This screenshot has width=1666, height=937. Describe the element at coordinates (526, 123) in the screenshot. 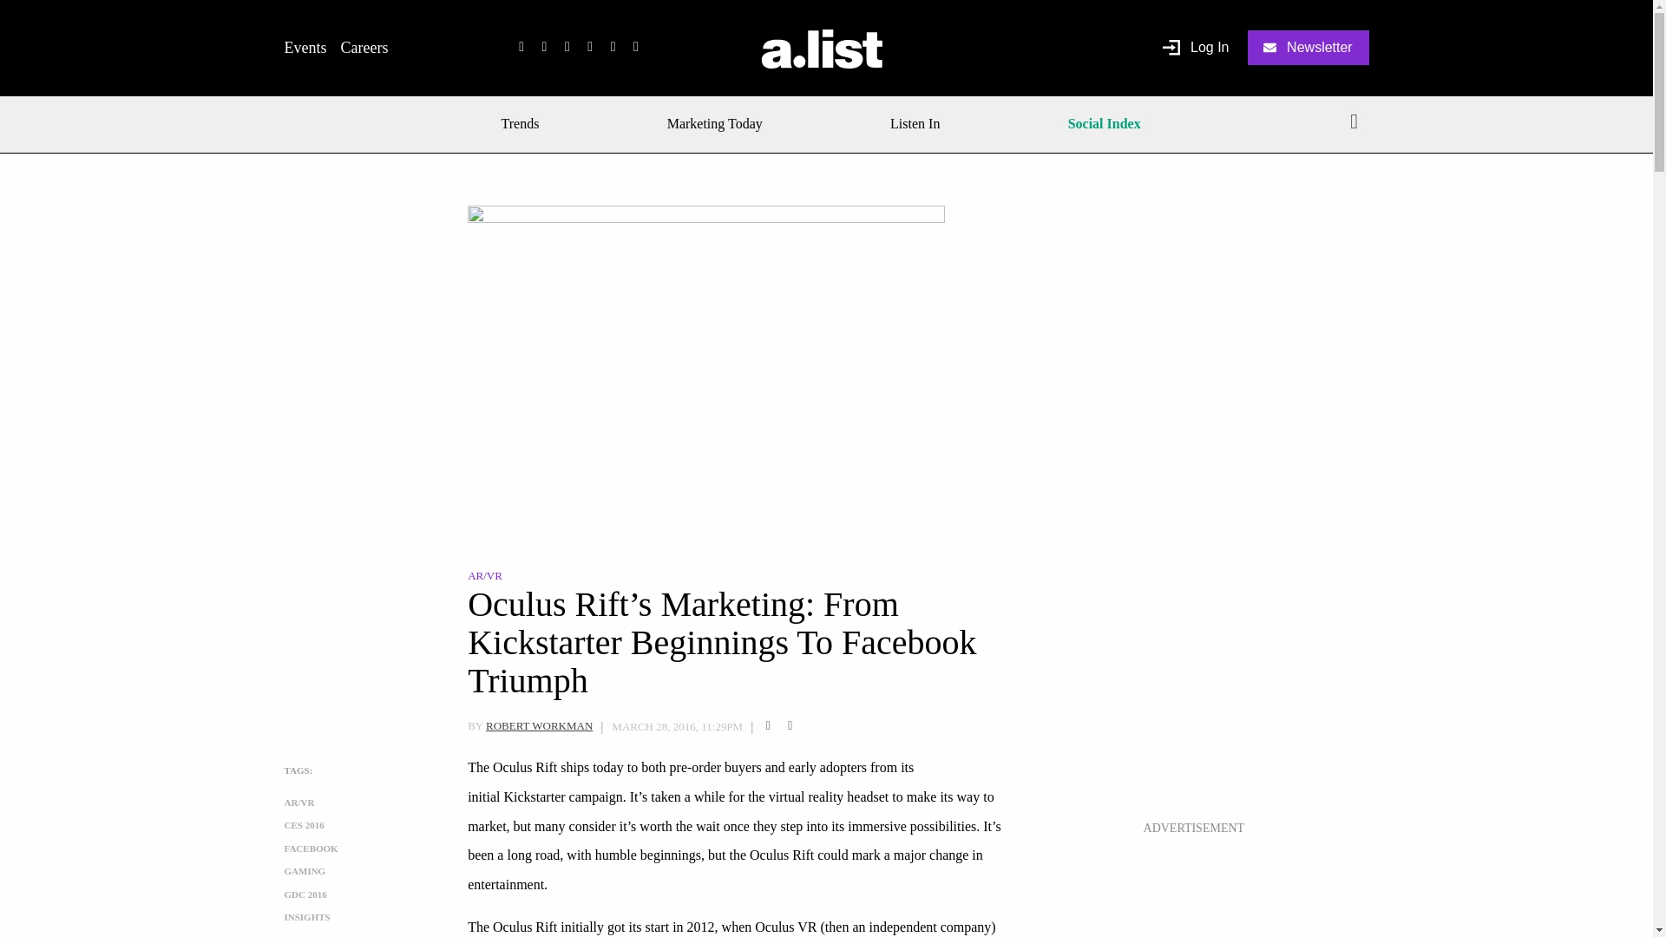

I see `Trends` at that location.